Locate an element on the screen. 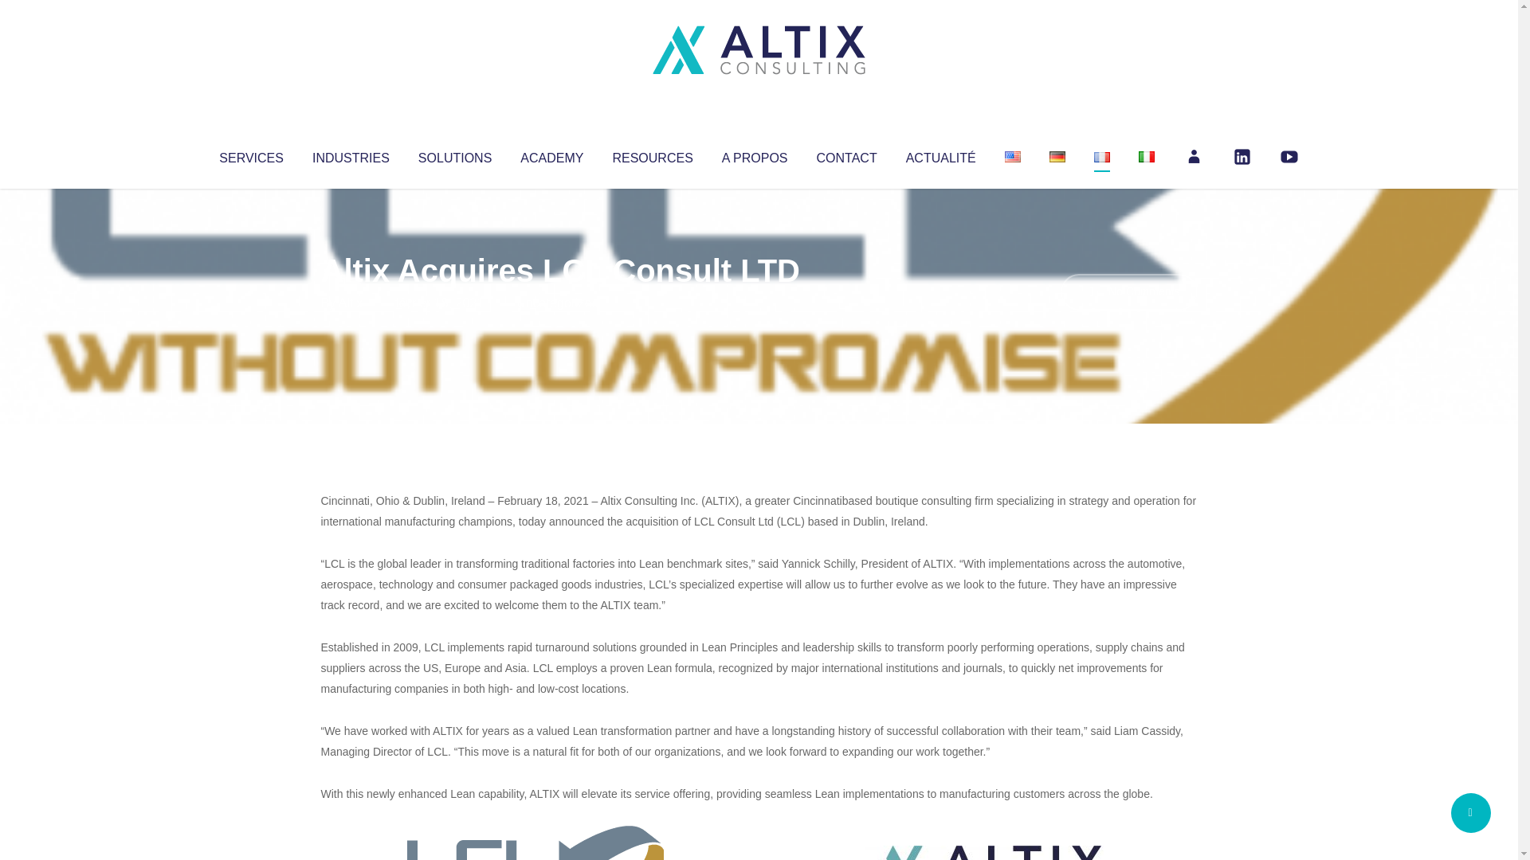 Image resolution: width=1530 pixels, height=860 pixels. SOLUTIONS is located at coordinates (454, 154).